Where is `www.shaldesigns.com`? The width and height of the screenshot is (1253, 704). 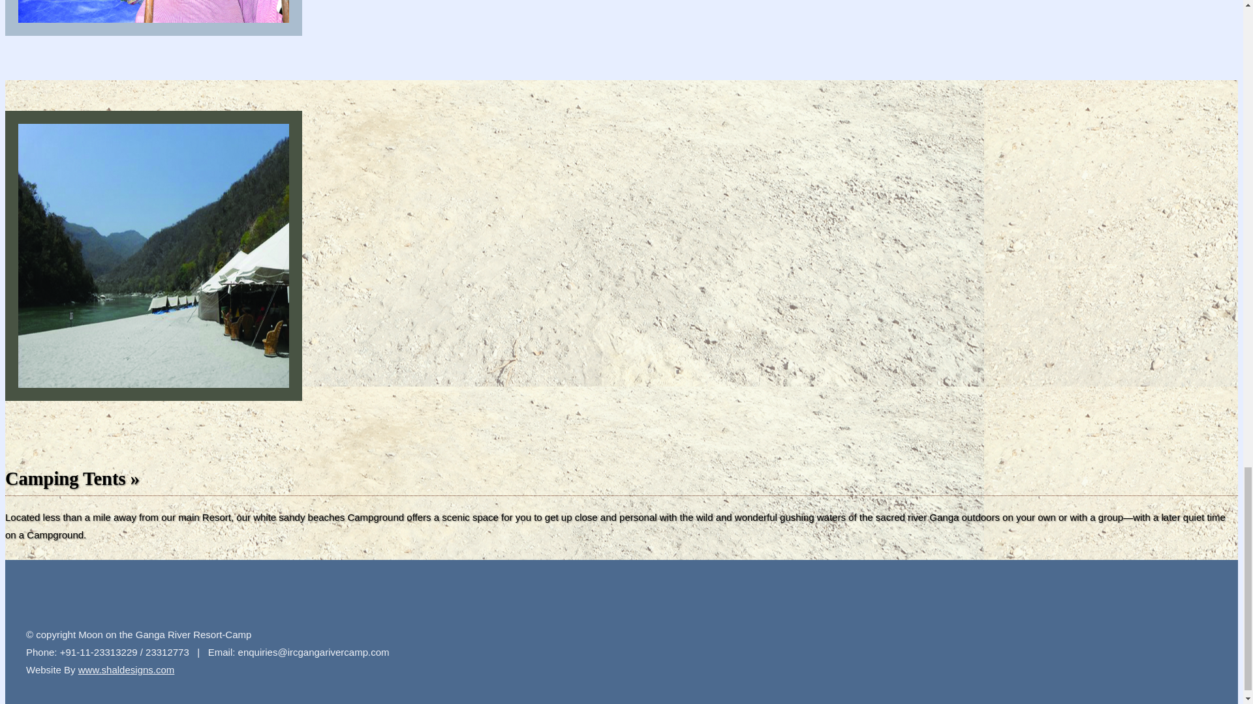
www.shaldesigns.com is located at coordinates (127, 669).